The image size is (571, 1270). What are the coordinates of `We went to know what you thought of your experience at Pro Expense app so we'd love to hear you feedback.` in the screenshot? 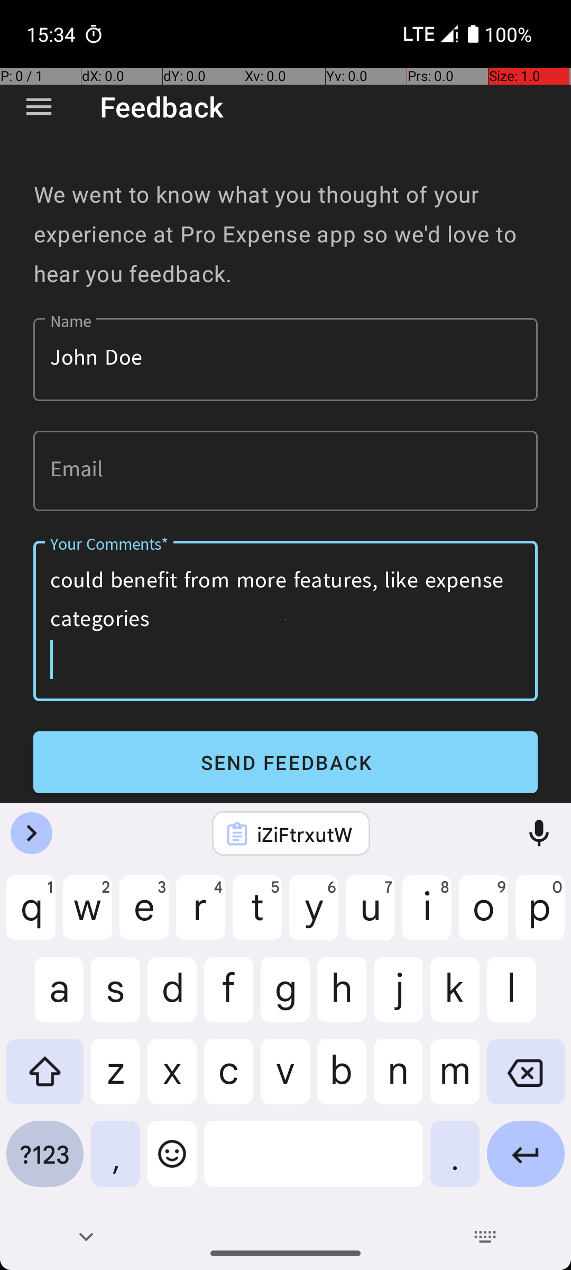 It's located at (285, 234).